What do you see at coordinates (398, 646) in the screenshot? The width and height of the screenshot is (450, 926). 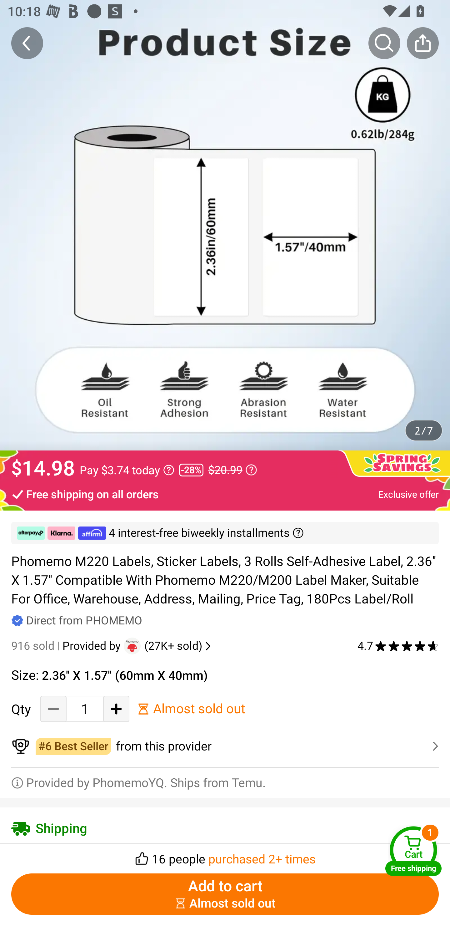 I see `4.7` at bounding box center [398, 646].